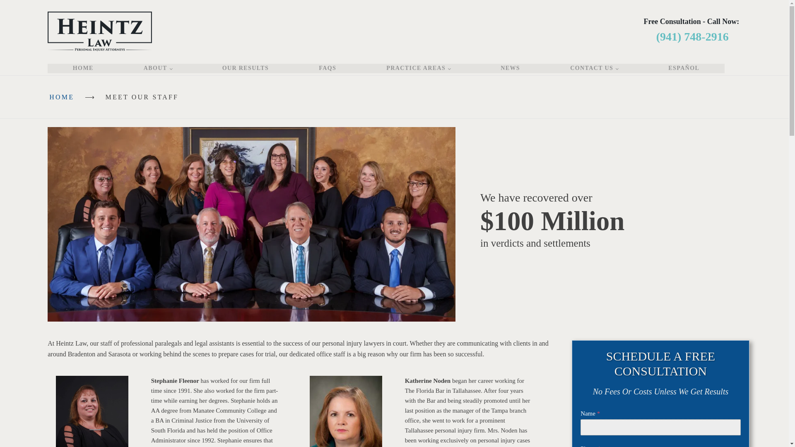 The height and width of the screenshot is (447, 795). What do you see at coordinates (418, 68) in the screenshot?
I see `PRACTICE AREAS` at bounding box center [418, 68].